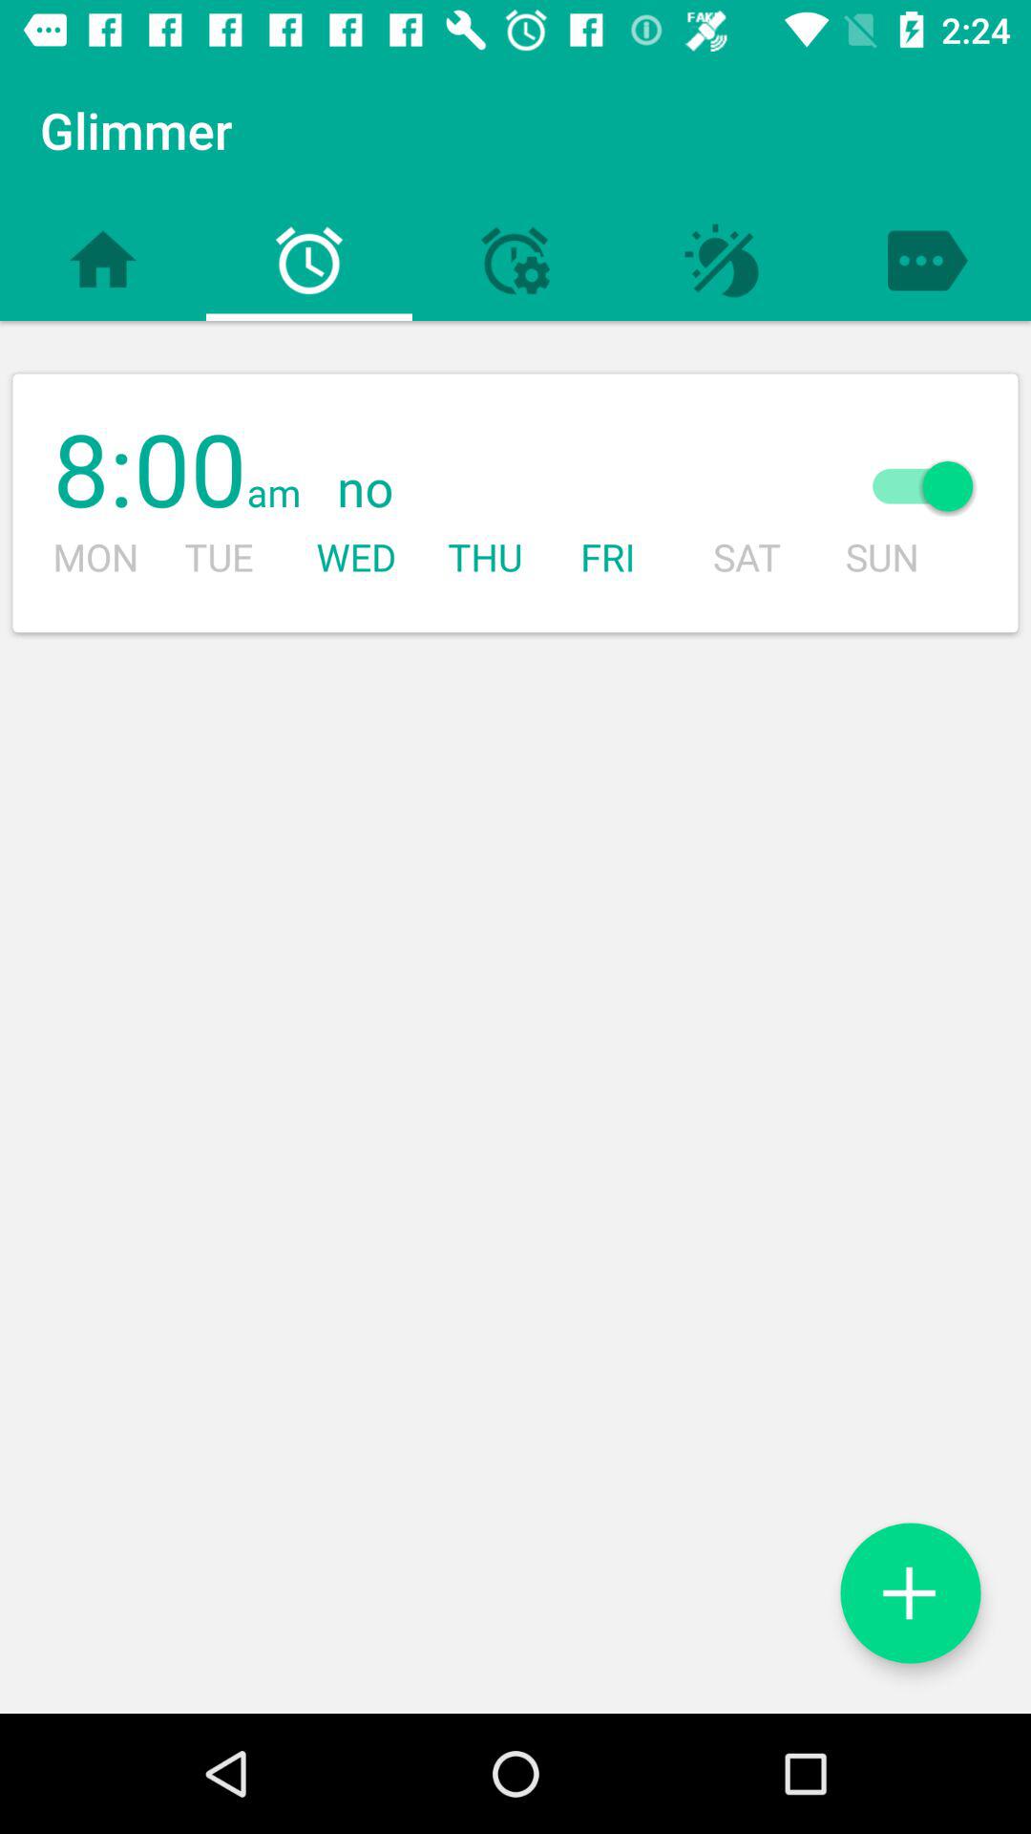 Image resolution: width=1031 pixels, height=1834 pixels. I want to click on launch icon next to the sat icon, so click(922, 485).